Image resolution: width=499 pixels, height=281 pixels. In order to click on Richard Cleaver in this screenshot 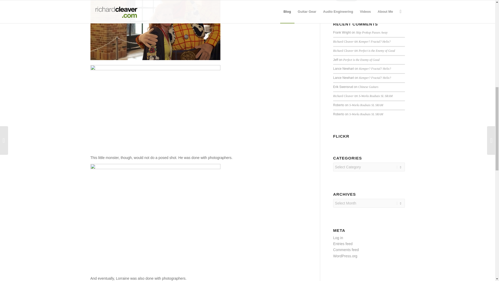, I will do `click(343, 42)`.